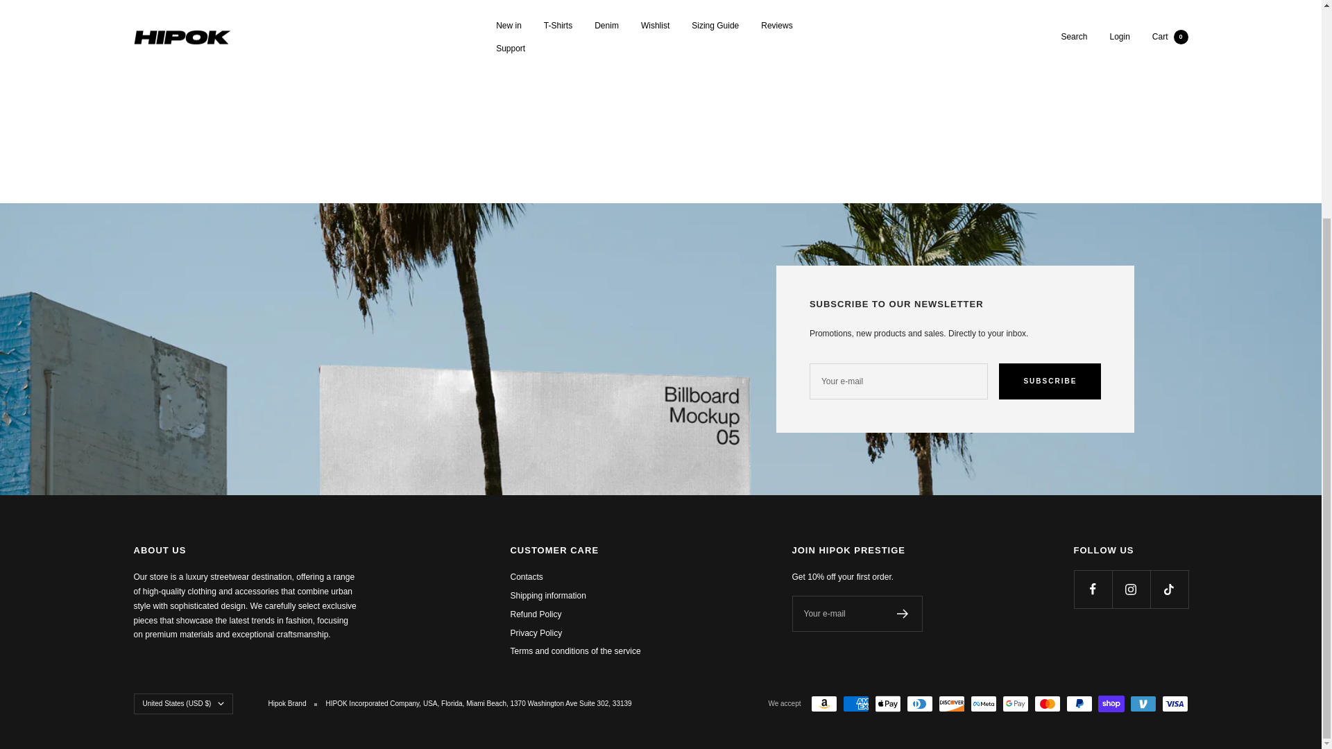 The height and width of the screenshot is (749, 1332). Describe the element at coordinates (183, 446) in the screenshot. I see `AL` at that location.